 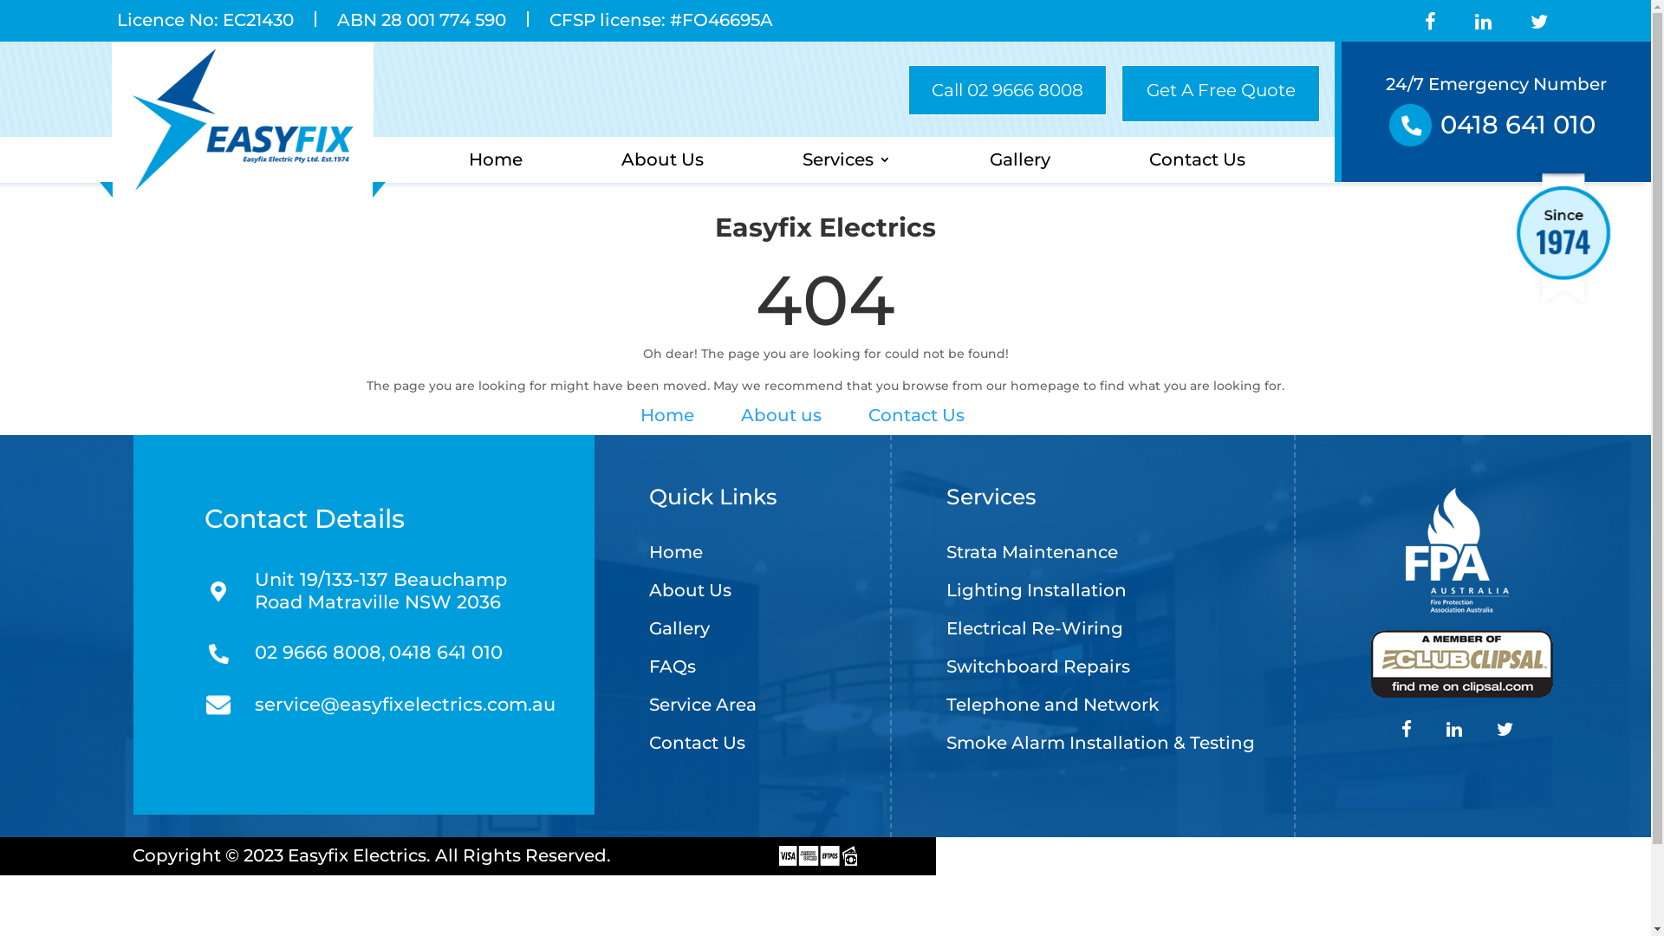 I want to click on About Us, so click(x=662, y=163).